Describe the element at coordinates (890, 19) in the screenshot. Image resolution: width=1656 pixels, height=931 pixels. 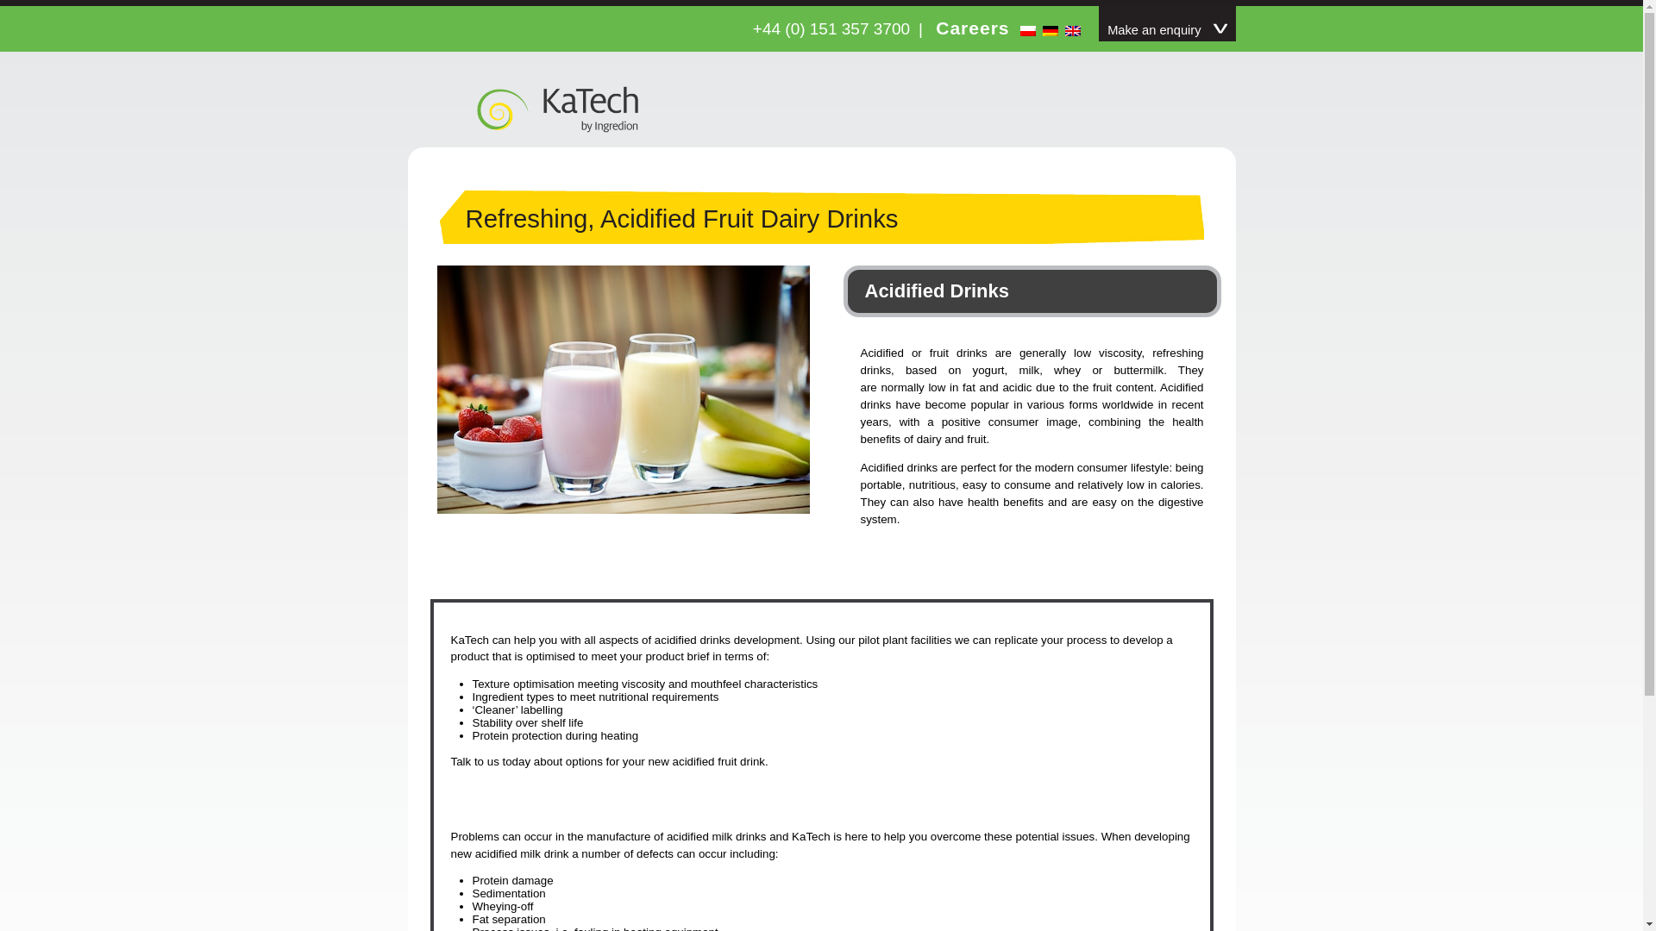
I see `Our Solutions` at that location.